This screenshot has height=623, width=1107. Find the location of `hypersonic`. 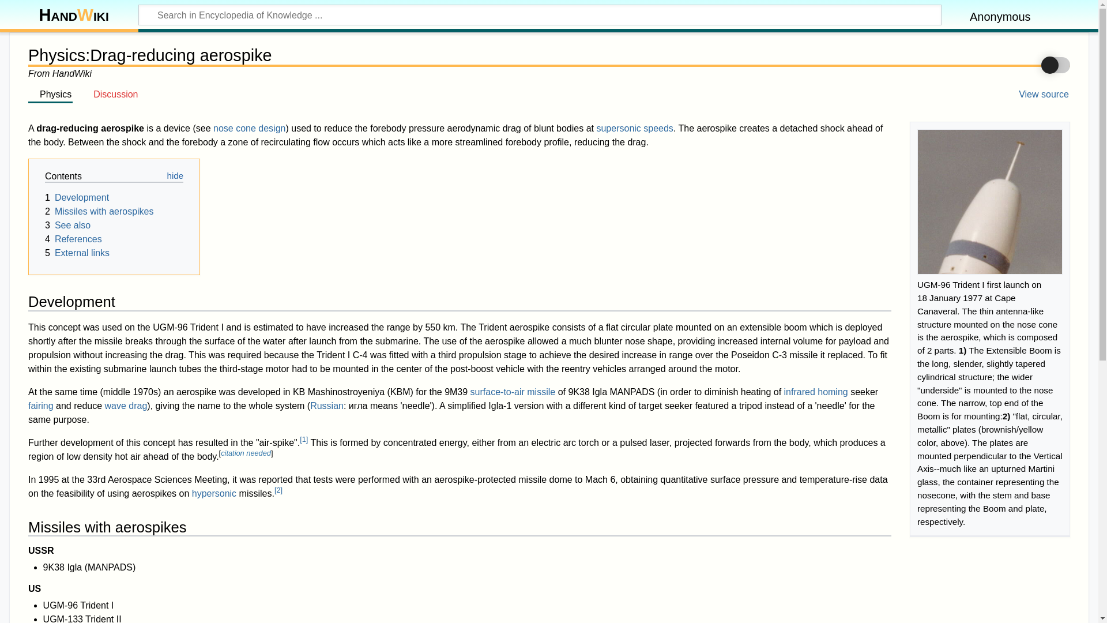

hypersonic is located at coordinates (214, 493).